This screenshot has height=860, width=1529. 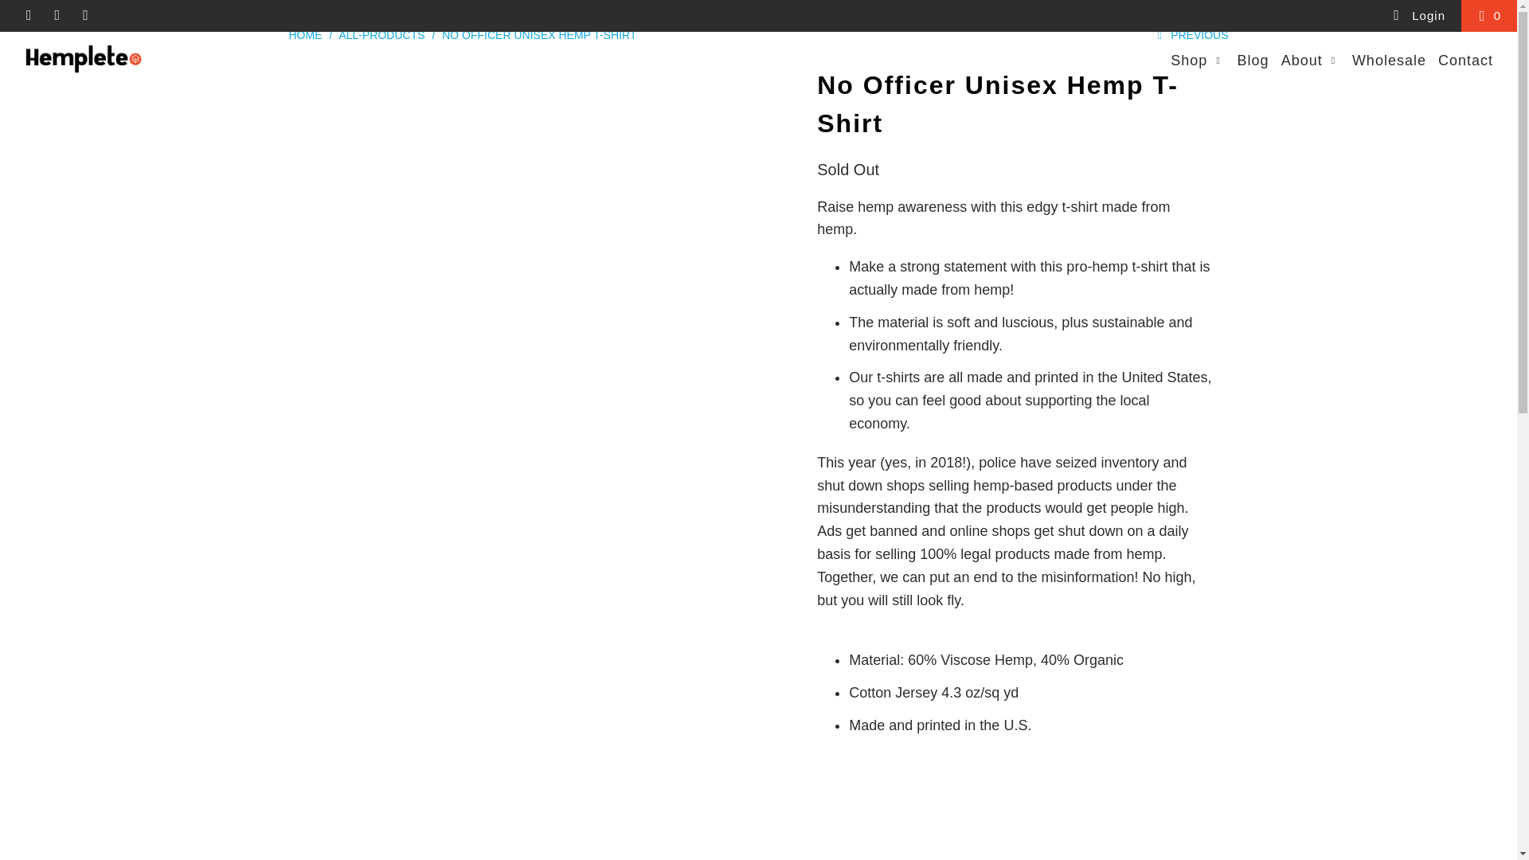 I want to click on Contact, so click(x=1465, y=61).